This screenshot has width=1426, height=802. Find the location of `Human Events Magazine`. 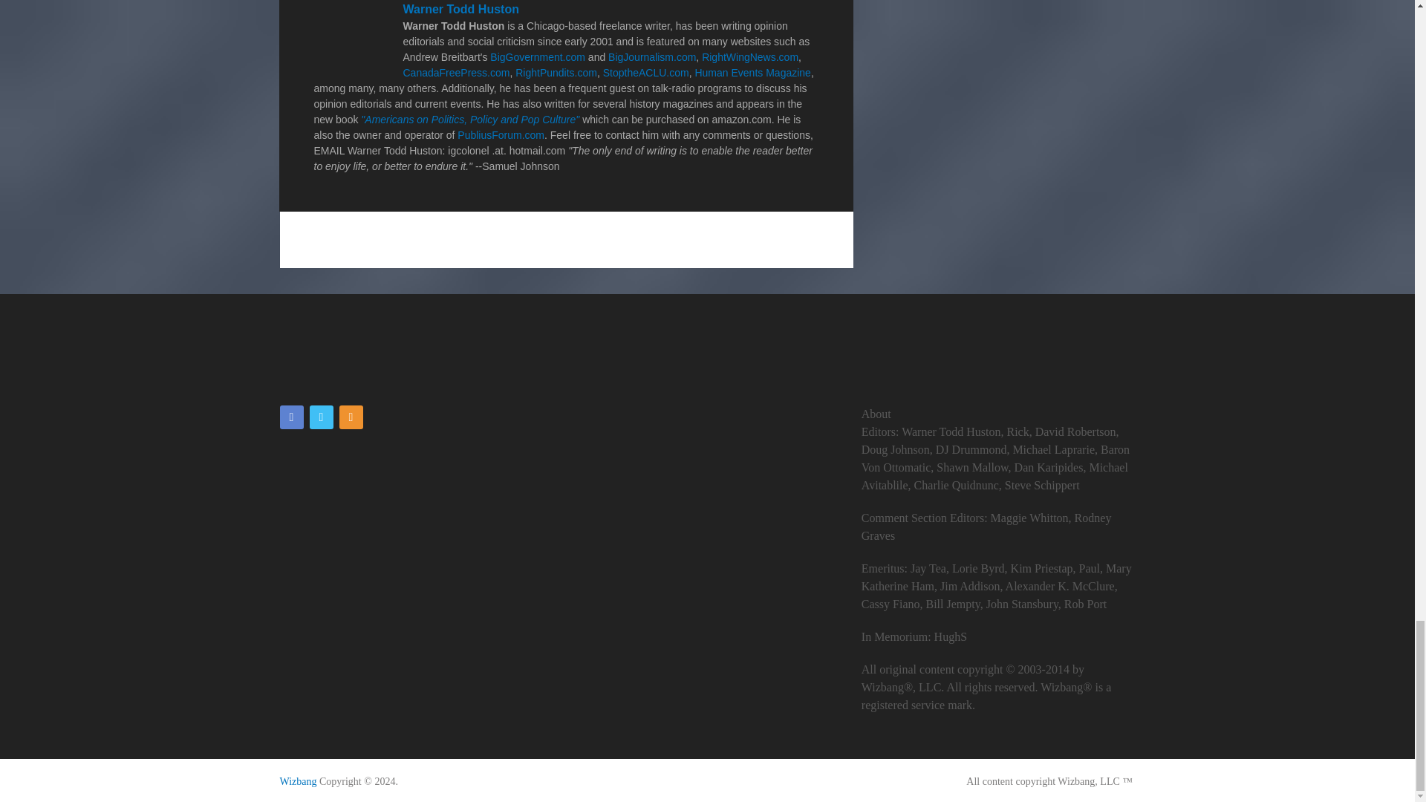

Human Events Magazine is located at coordinates (752, 72).